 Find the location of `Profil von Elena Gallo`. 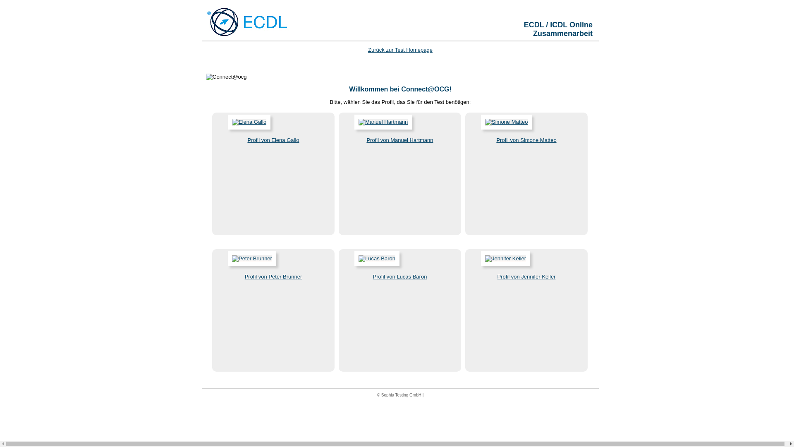

Profil von Elena Gallo is located at coordinates (273, 140).